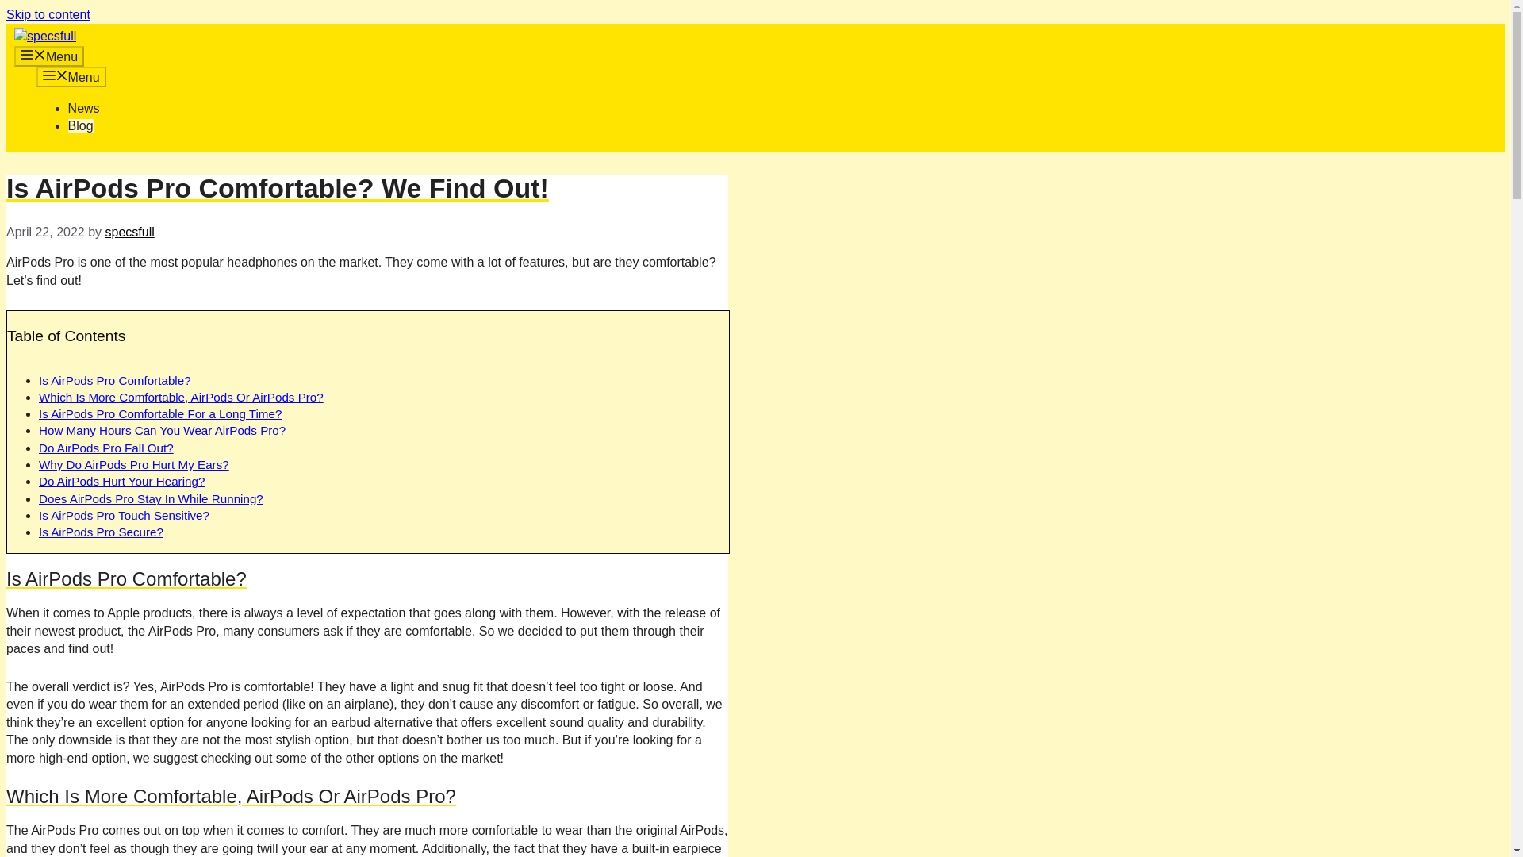 This screenshot has width=1523, height=857. I want to click on Is AirPods Pro Secure?, so click(101, 532).